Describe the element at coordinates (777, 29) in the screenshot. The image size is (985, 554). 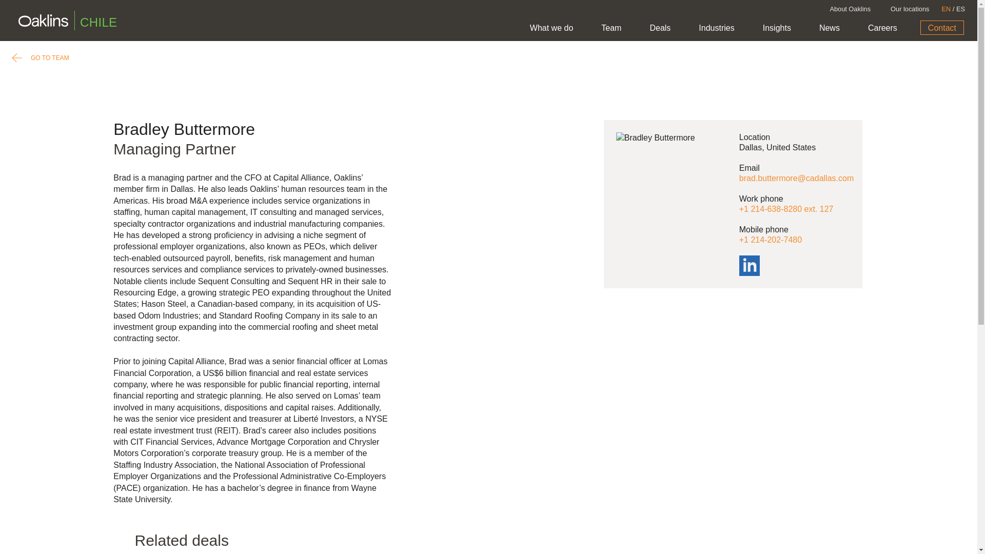
I see `Insights` at that location.